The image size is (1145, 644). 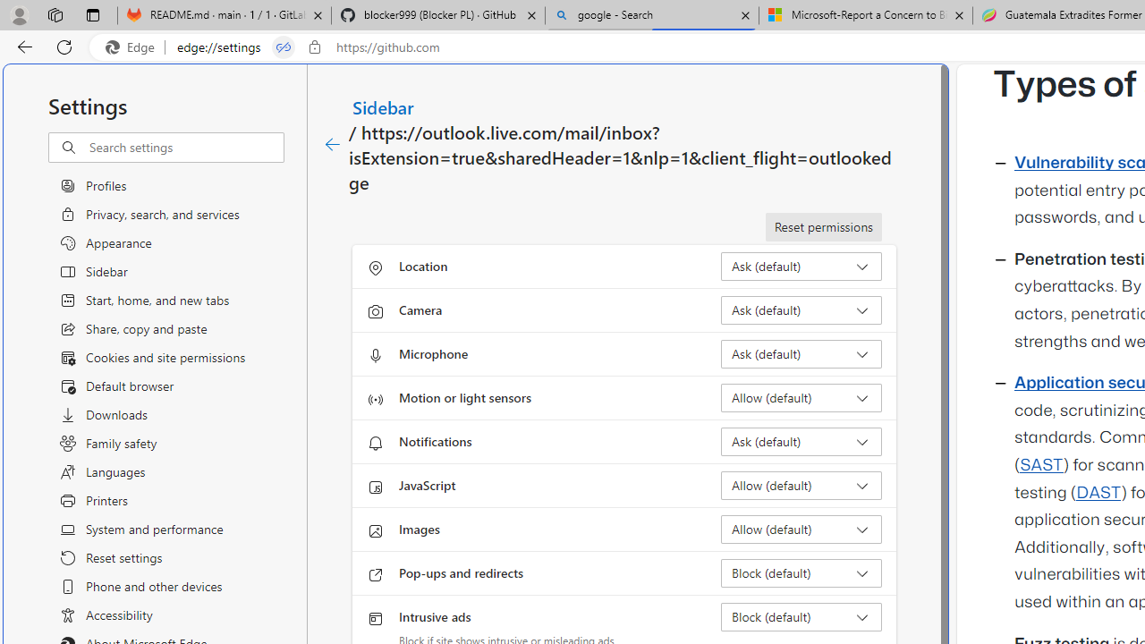 I want to click on DAST, so click(x=1098, y=493).